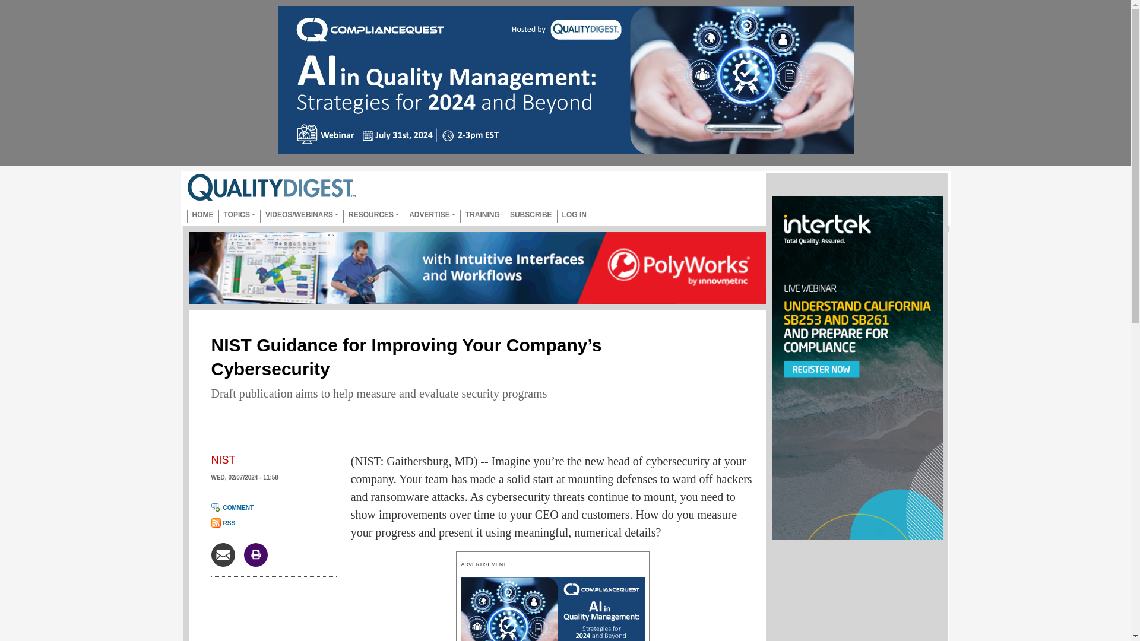 Image resolution: width=1140 pixels, height=641 pixels. I want to click on LOG IN, so click(574, 216).